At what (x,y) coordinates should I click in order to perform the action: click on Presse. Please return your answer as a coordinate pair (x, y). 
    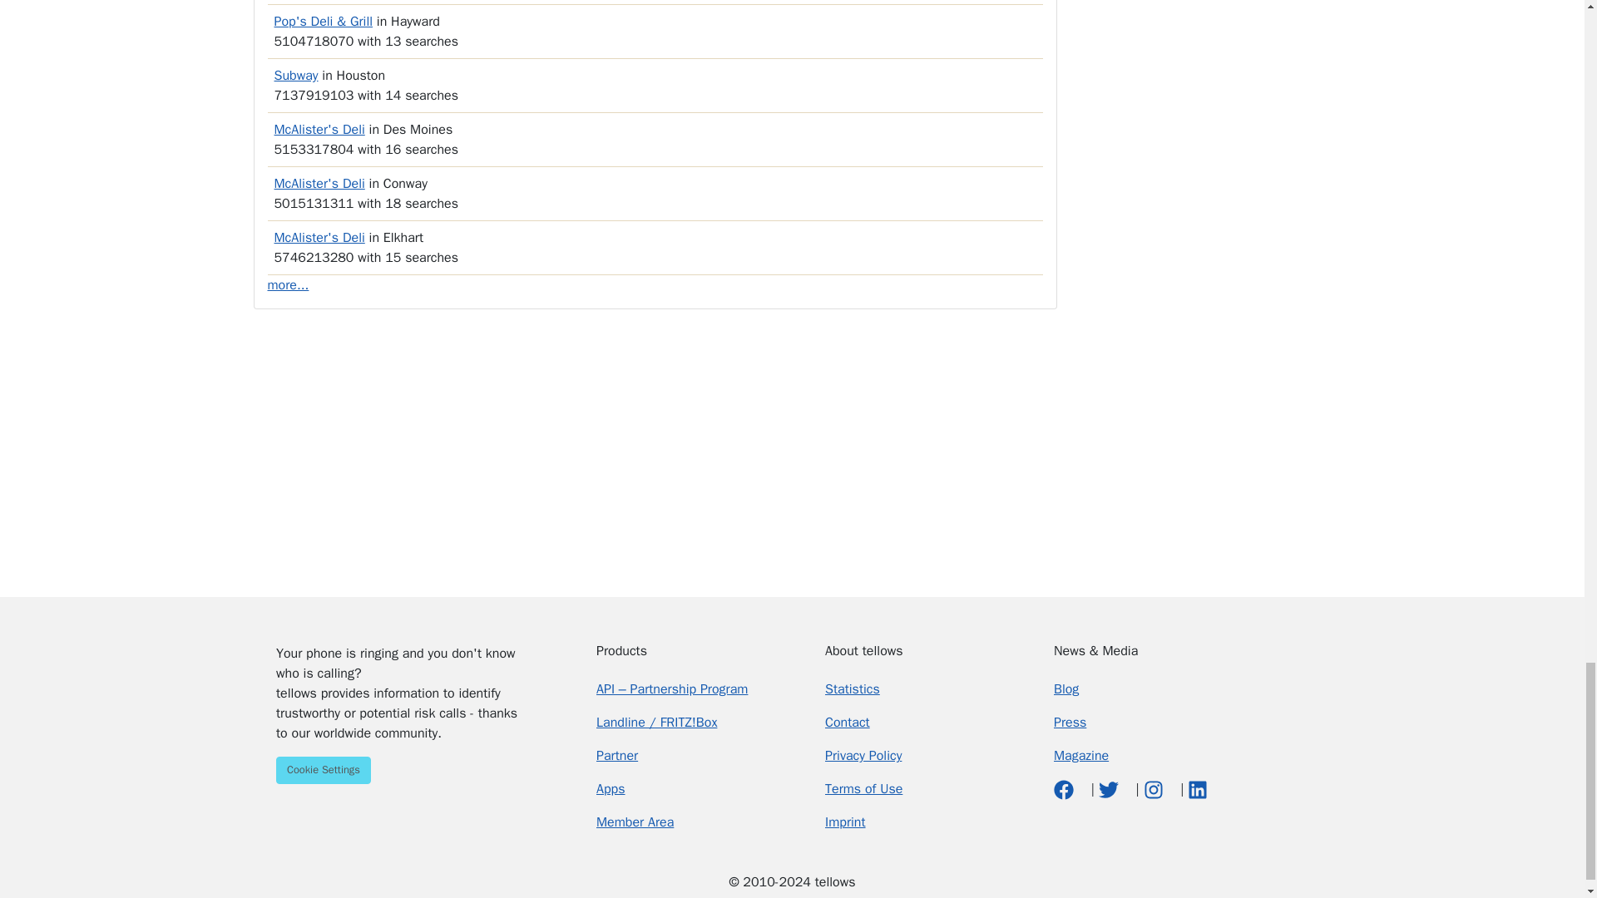
    Looking at the image, I should click on (1070, 722).